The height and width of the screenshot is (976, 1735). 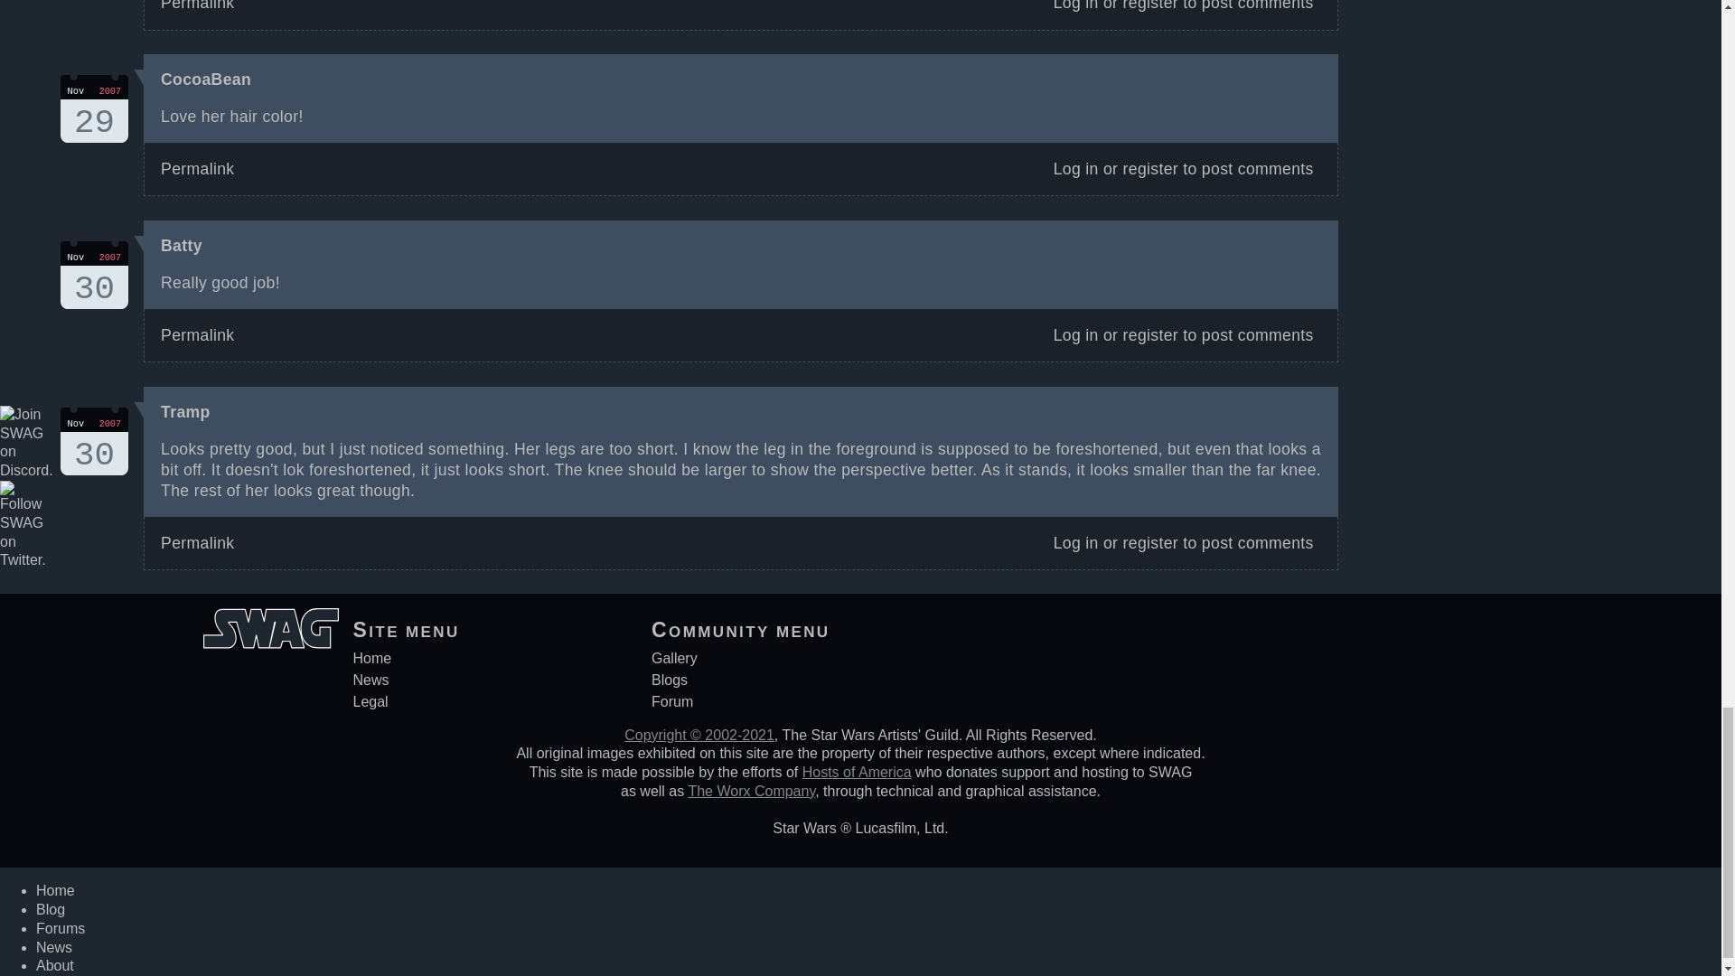 I want to click on View user profile., so click(x=185, y=412).